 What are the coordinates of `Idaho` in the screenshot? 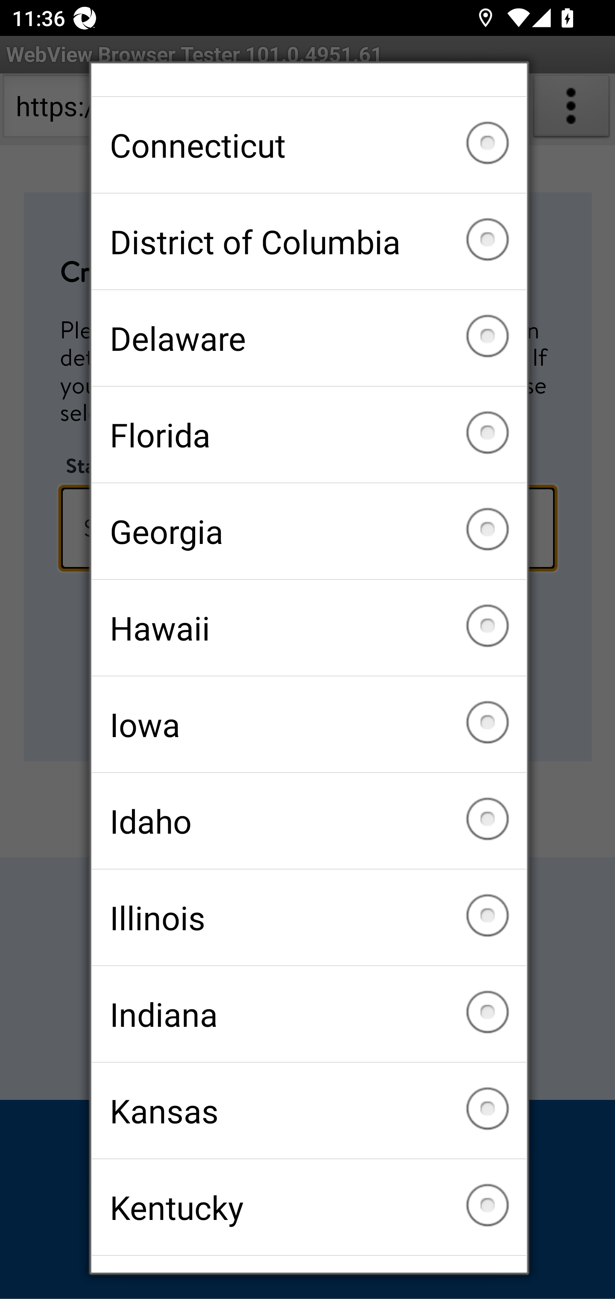 It's located at (309, 820).